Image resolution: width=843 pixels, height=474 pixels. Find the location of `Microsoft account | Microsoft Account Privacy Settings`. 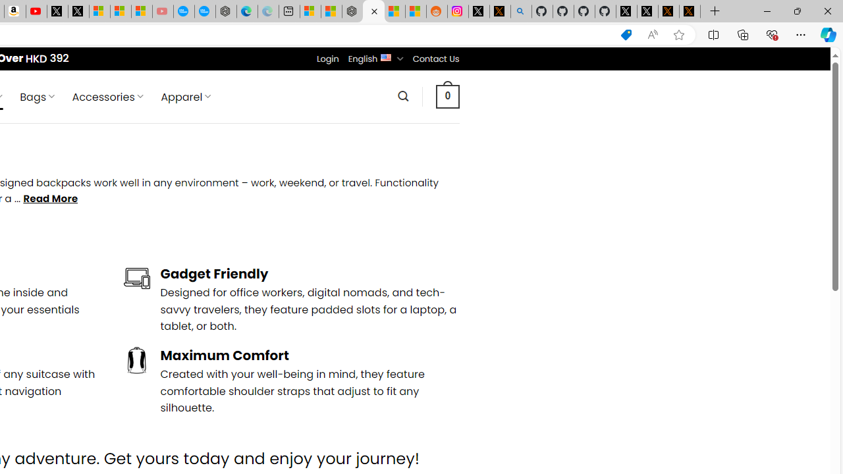

Microsoft account | Microsoft Account Privacy Settings is located at coordinates (310, 12).